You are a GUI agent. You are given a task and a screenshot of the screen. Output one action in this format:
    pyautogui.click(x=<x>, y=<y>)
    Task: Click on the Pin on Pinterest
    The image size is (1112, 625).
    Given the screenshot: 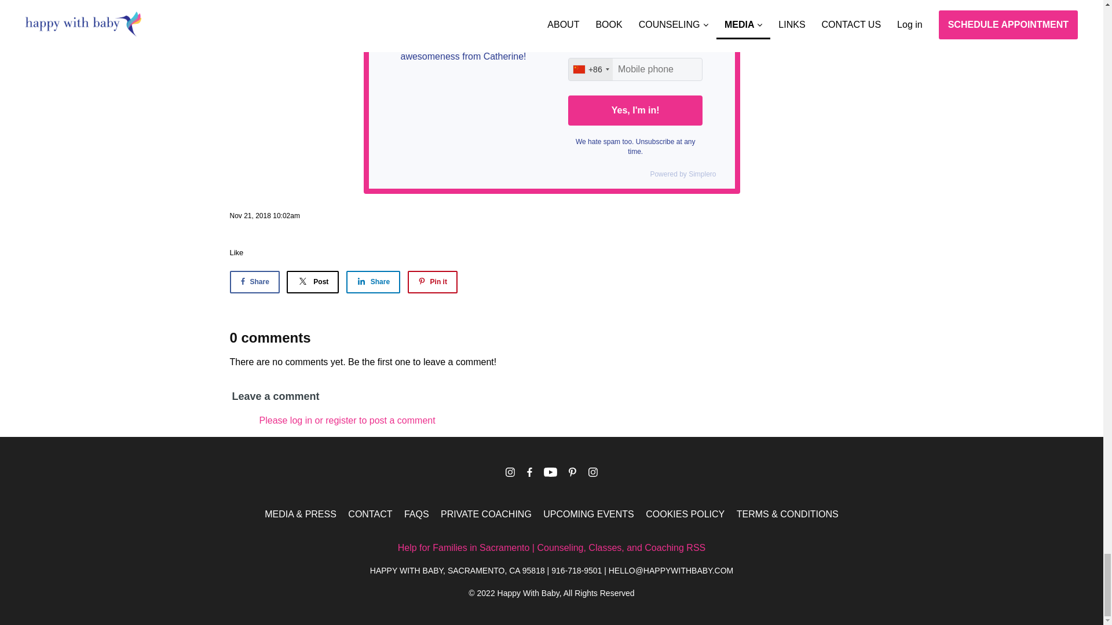 What is the action you would take?
    pyautogui.click(x=432, y=281)
    